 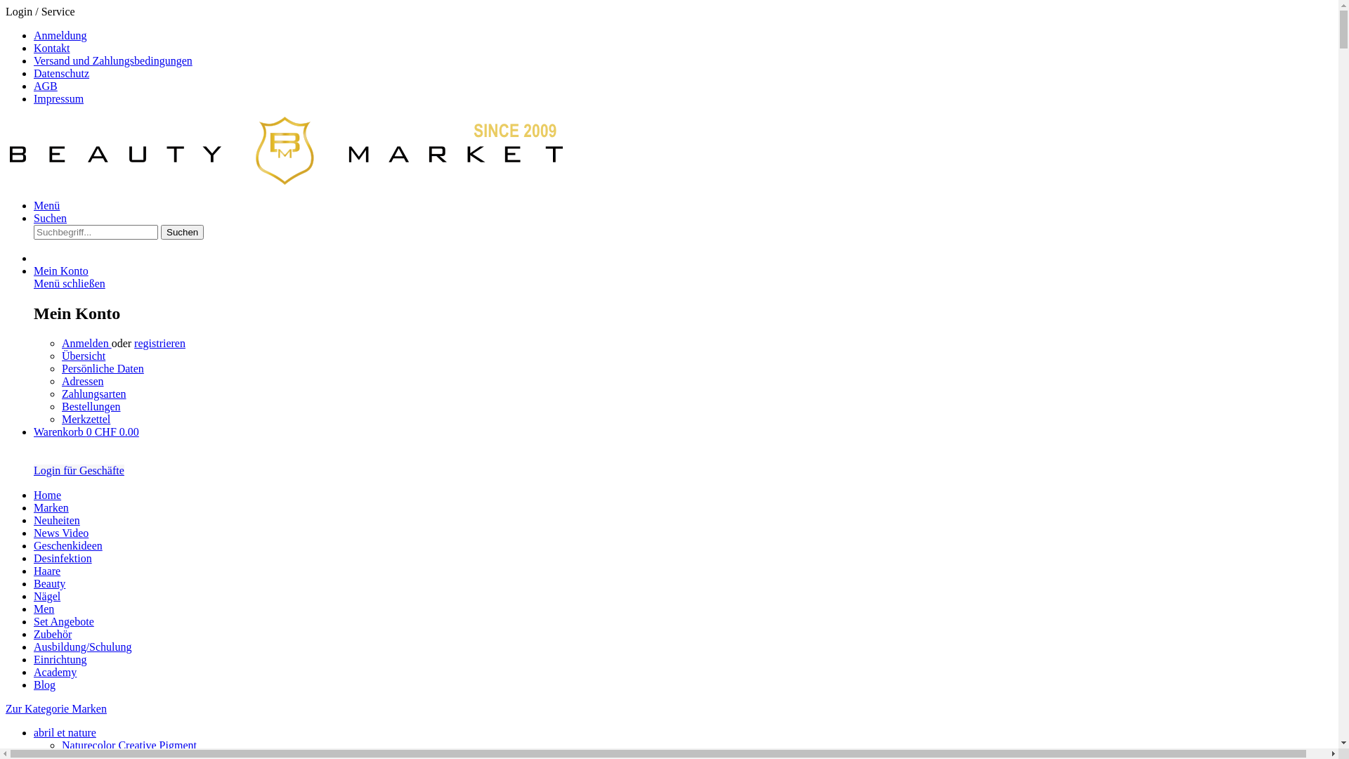 What do you see at coordinates (56, 708) in the screenshot?
I see `Zur Kategorie Marken` at bounding box center [56, 708].